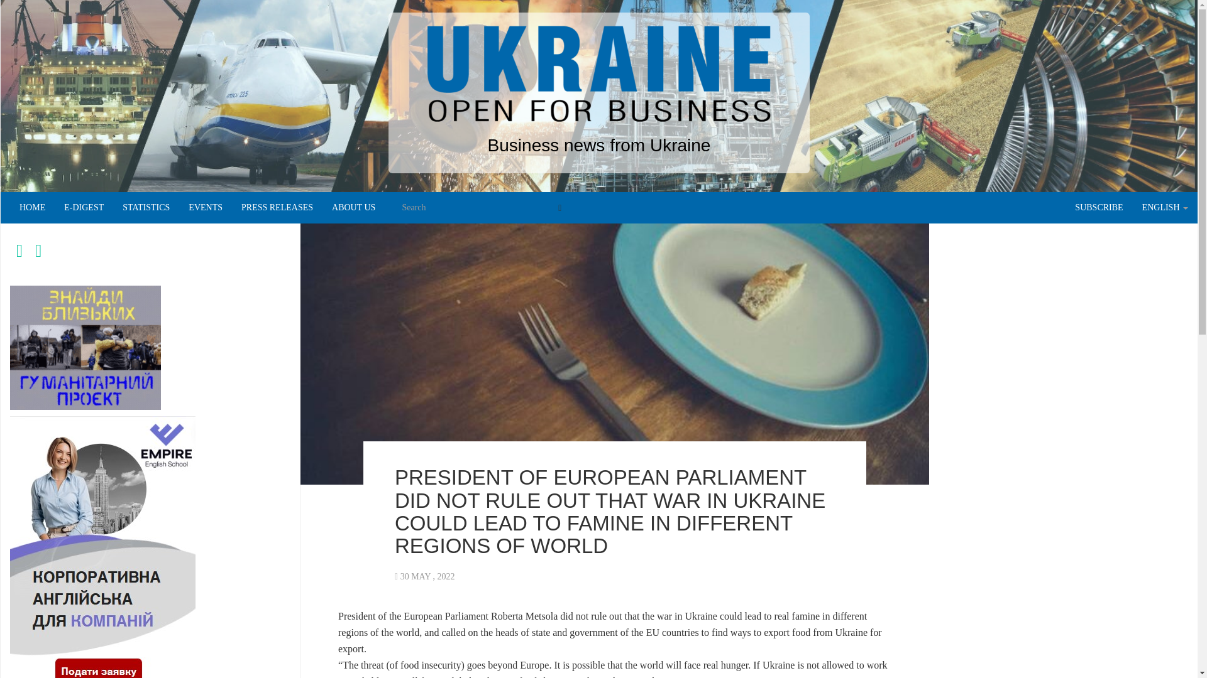  What do you see at coordinates (146, 207) in the screenshot?
I see `Statistics` at bounding box center [146, 207].